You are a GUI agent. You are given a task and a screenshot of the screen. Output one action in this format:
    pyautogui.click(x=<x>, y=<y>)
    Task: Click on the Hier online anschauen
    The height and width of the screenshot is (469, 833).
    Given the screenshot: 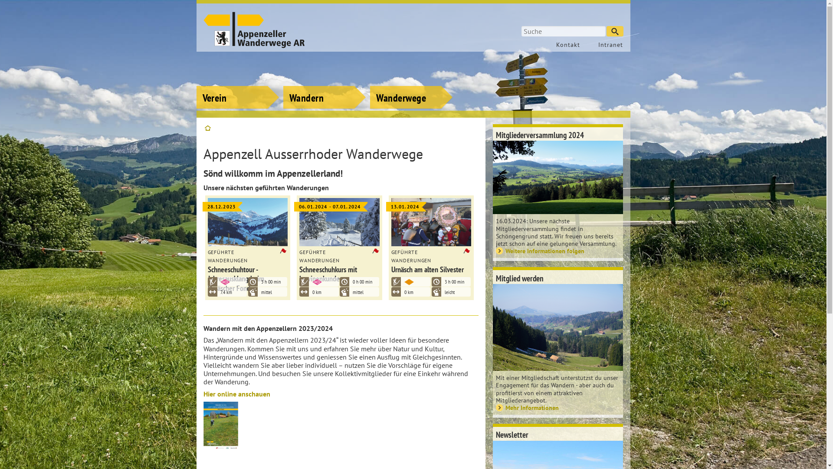 What is the action you would take?
    pyautogui.click(x=236, y=394)
    